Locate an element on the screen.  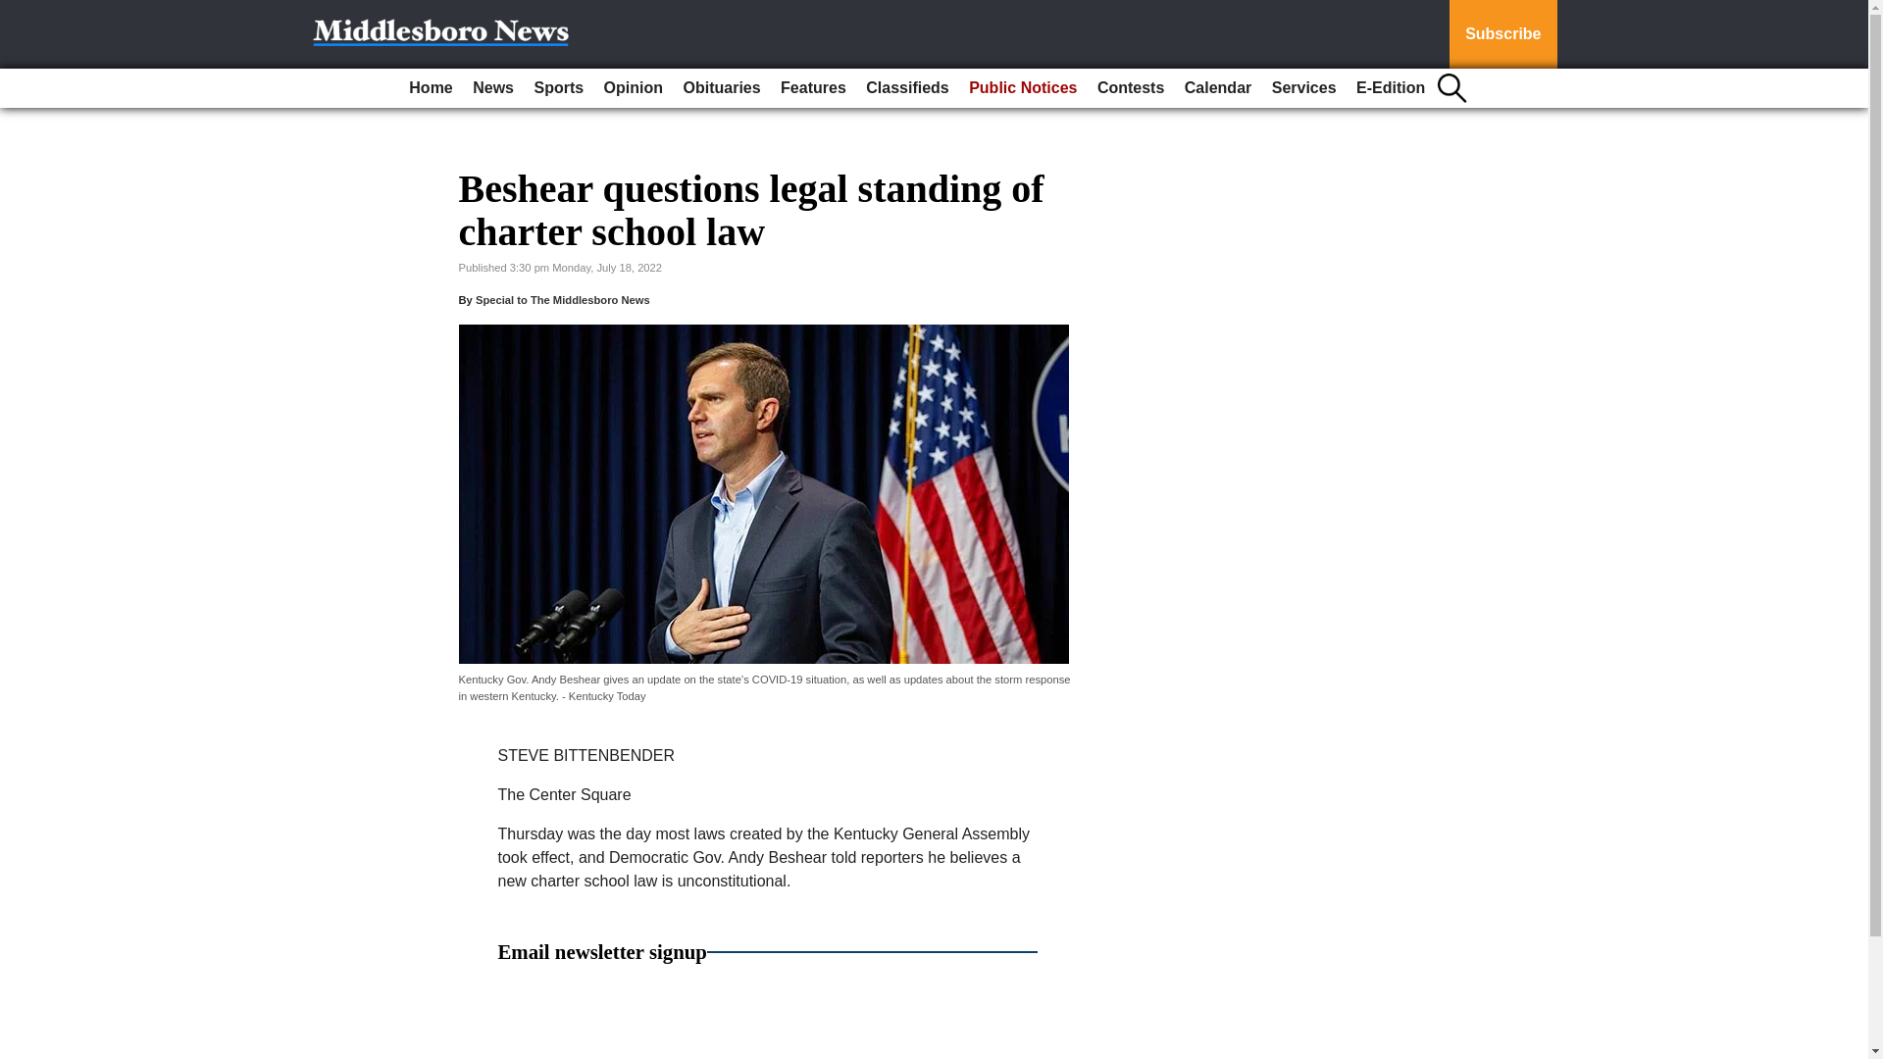
Public Notices is located at coordinates (1022, 88).